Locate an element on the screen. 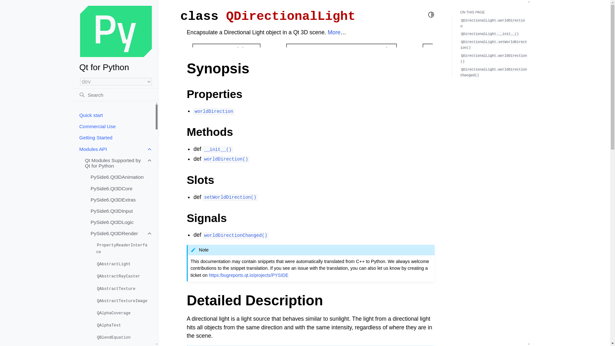  Modules API is located at coordinates (114, 149).